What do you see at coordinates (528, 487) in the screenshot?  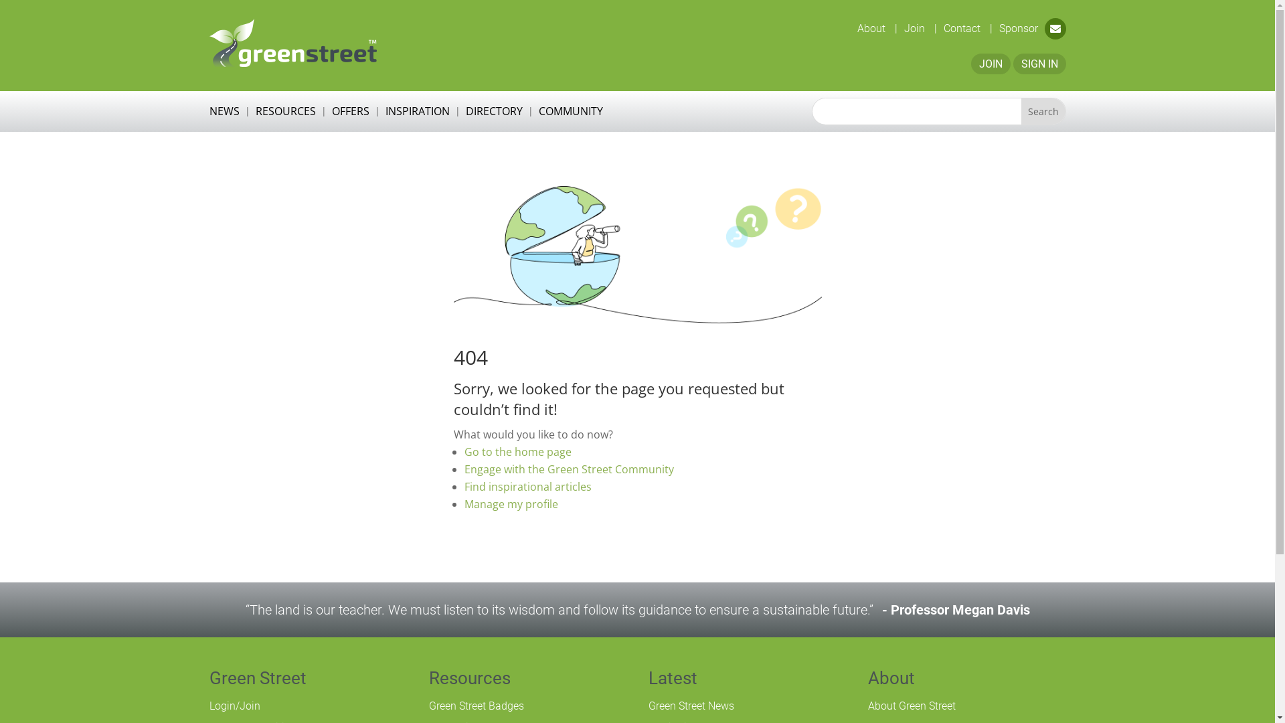 I see `Find inspirational articles` at bounding box center [528, 487].